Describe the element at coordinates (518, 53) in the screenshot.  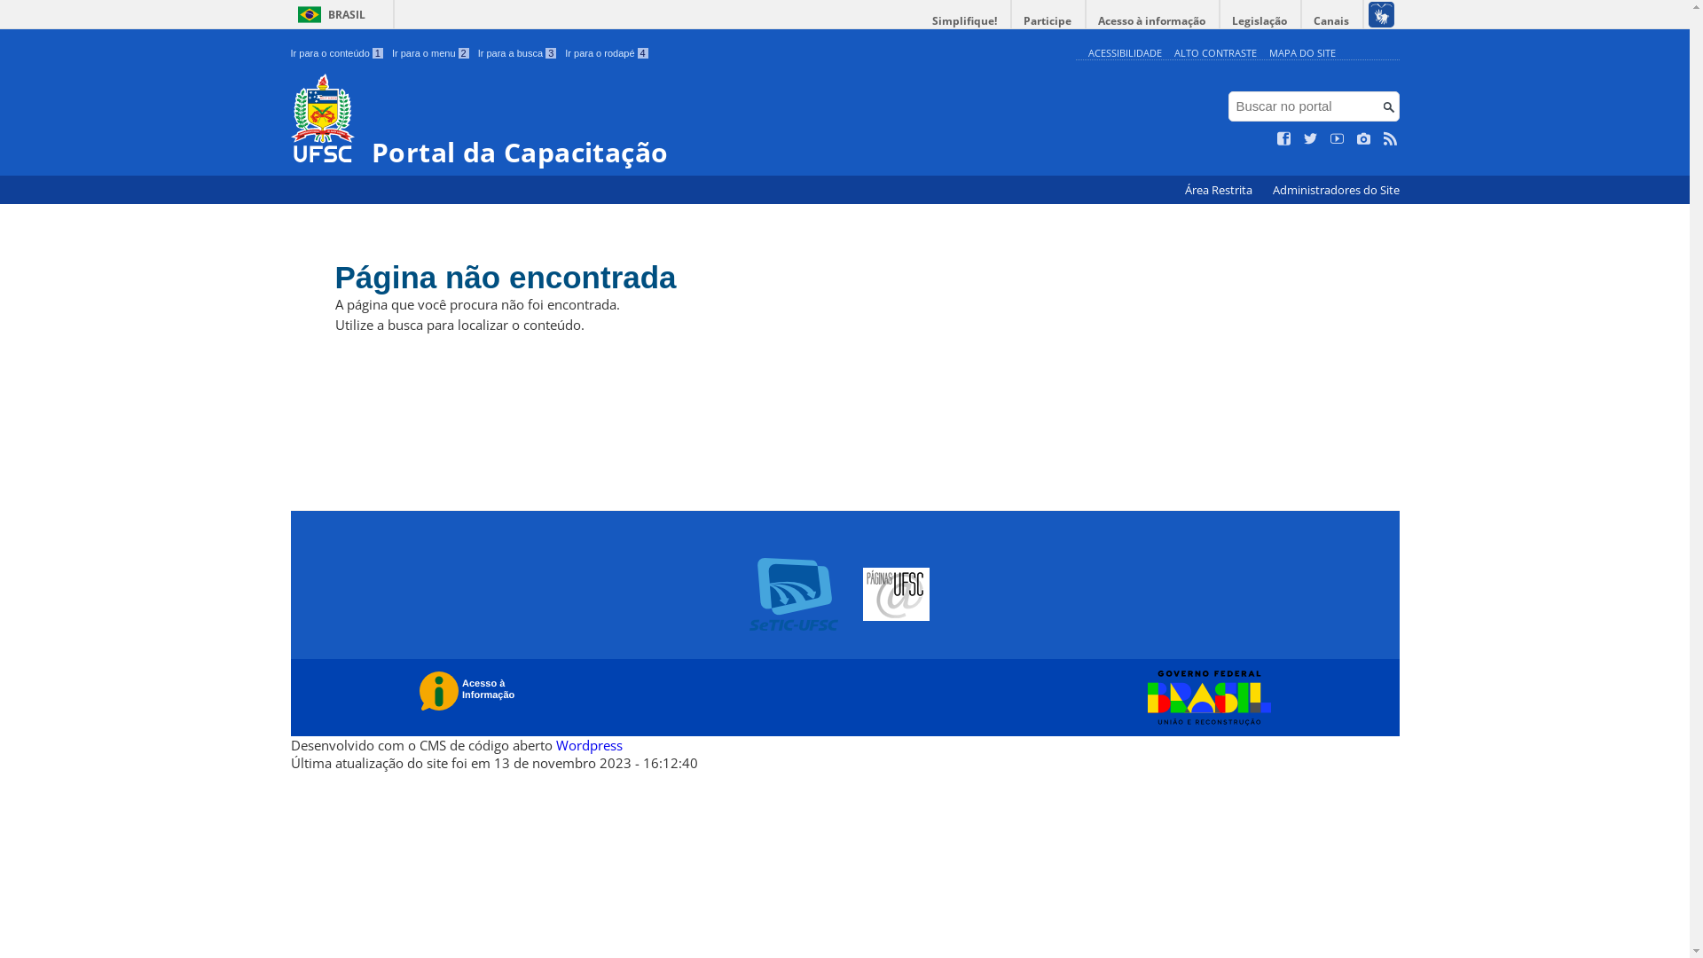
I see `Ir para a busca 3` at that location.